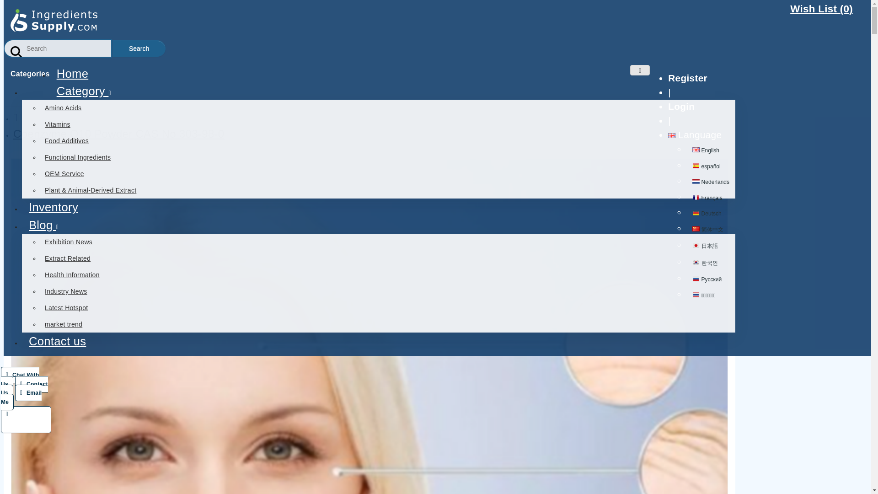  What do you see at coordinates (54, 207) in the screenshot?
I see `Inventory` at bounding box center [54, 207].